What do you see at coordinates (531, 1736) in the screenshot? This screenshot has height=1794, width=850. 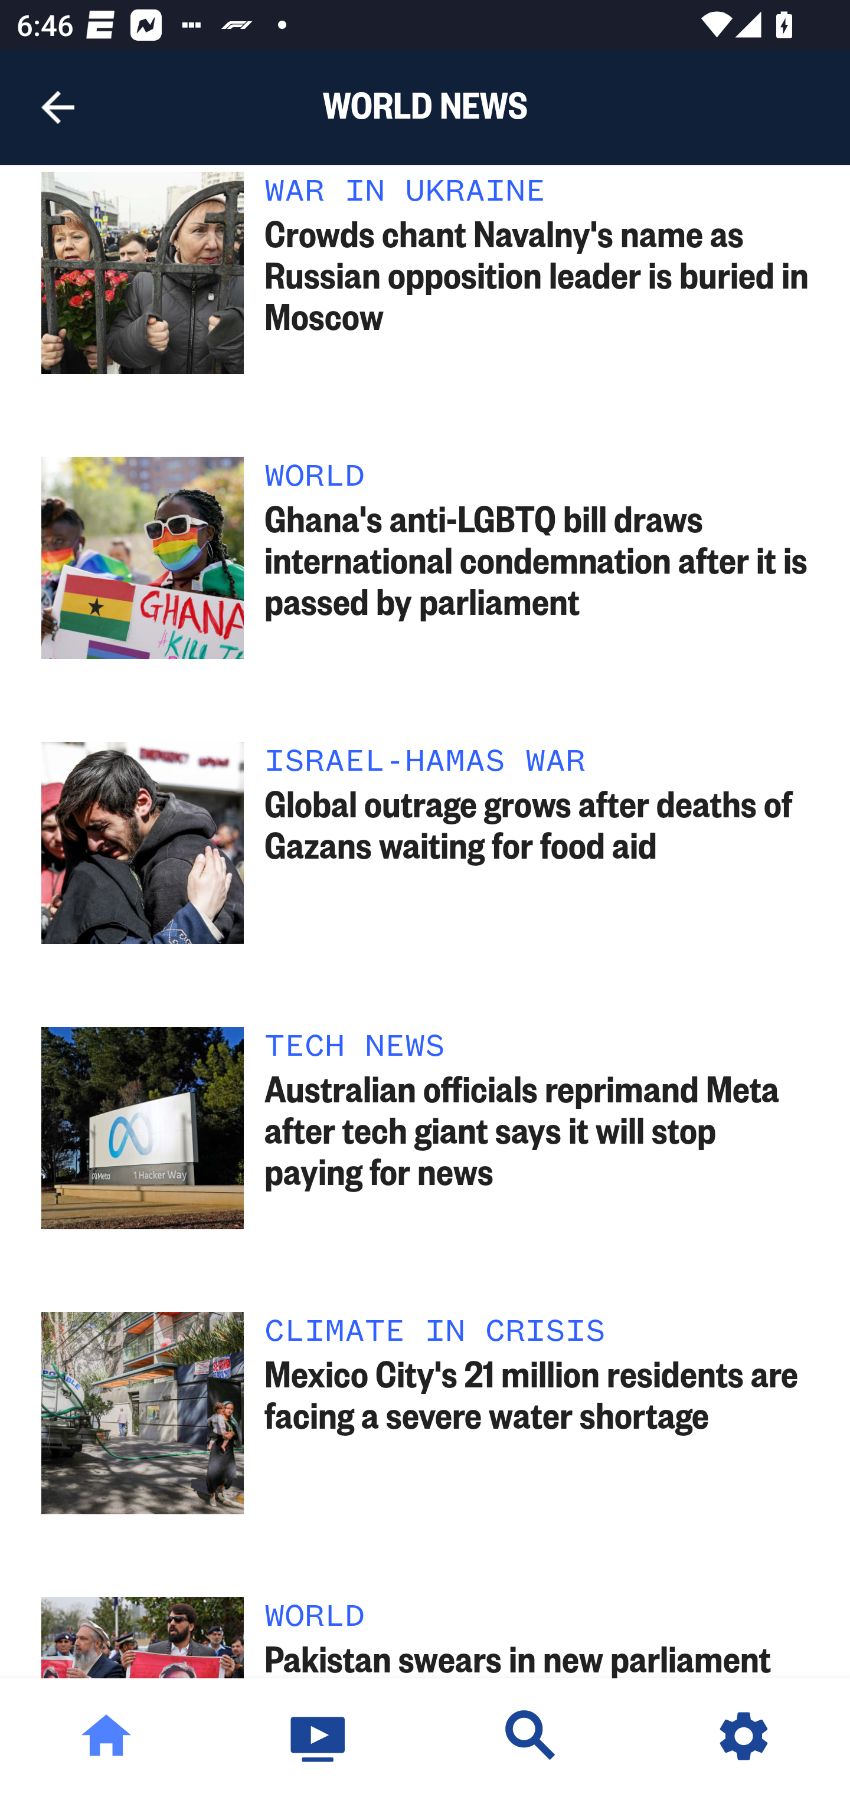 I see `Discover` at bounding box center [531, 1736].